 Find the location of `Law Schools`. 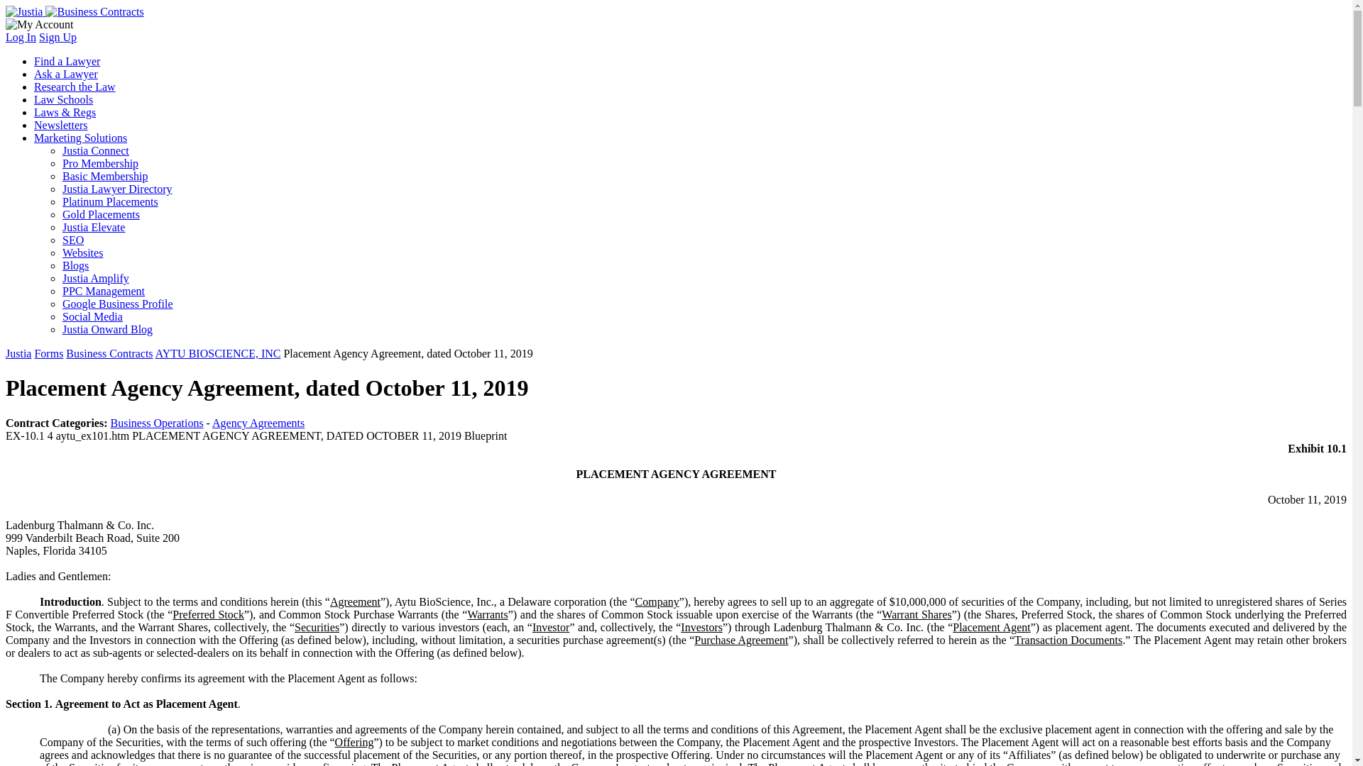

Law Schools is located at coordinates (63, 99).